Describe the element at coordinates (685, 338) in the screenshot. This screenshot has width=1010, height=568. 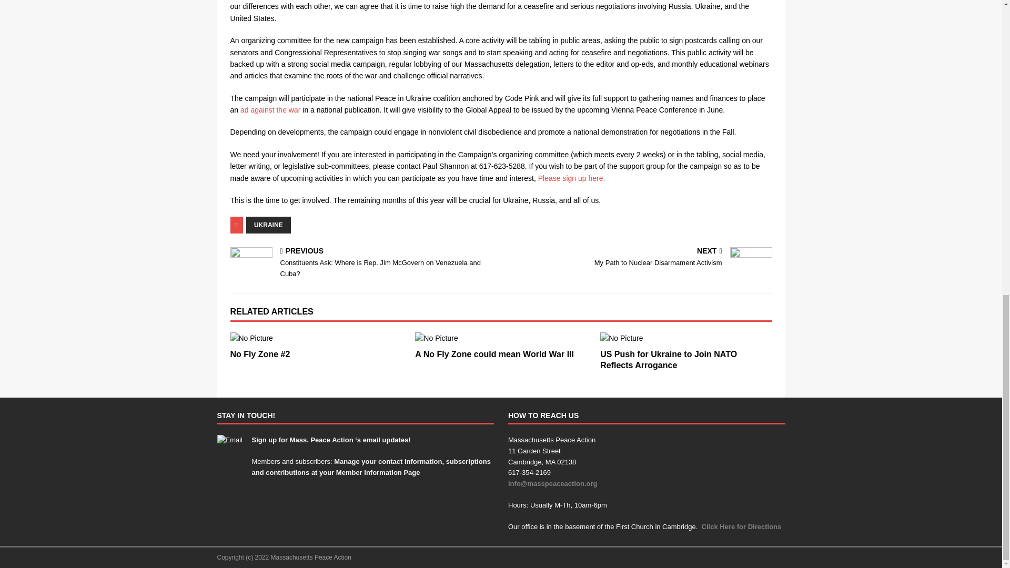
I see `US Push for Ukraine to Join NATO Reflects Arrogance` at that location.